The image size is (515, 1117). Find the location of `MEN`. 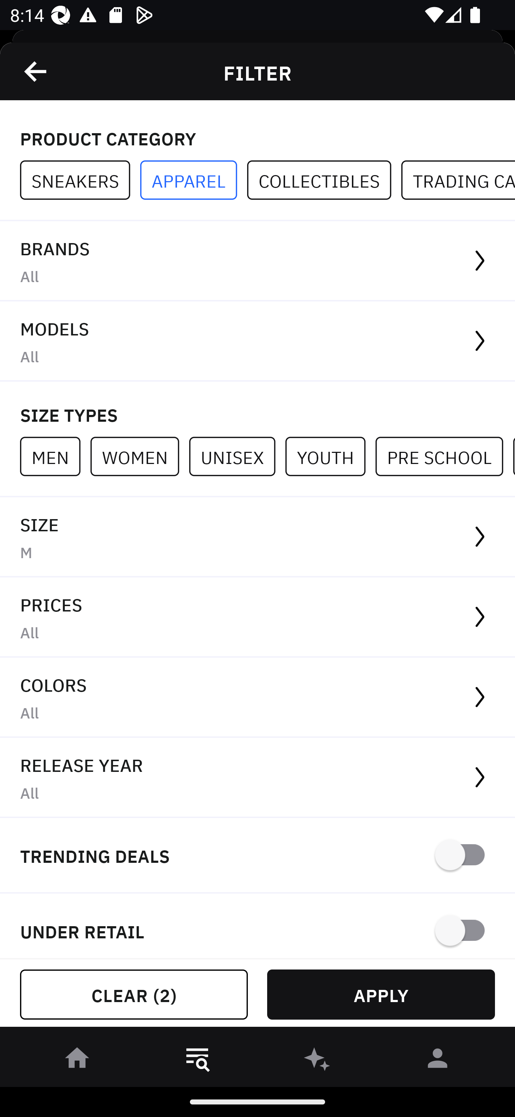

MEN is located at coordinates (55, 456).